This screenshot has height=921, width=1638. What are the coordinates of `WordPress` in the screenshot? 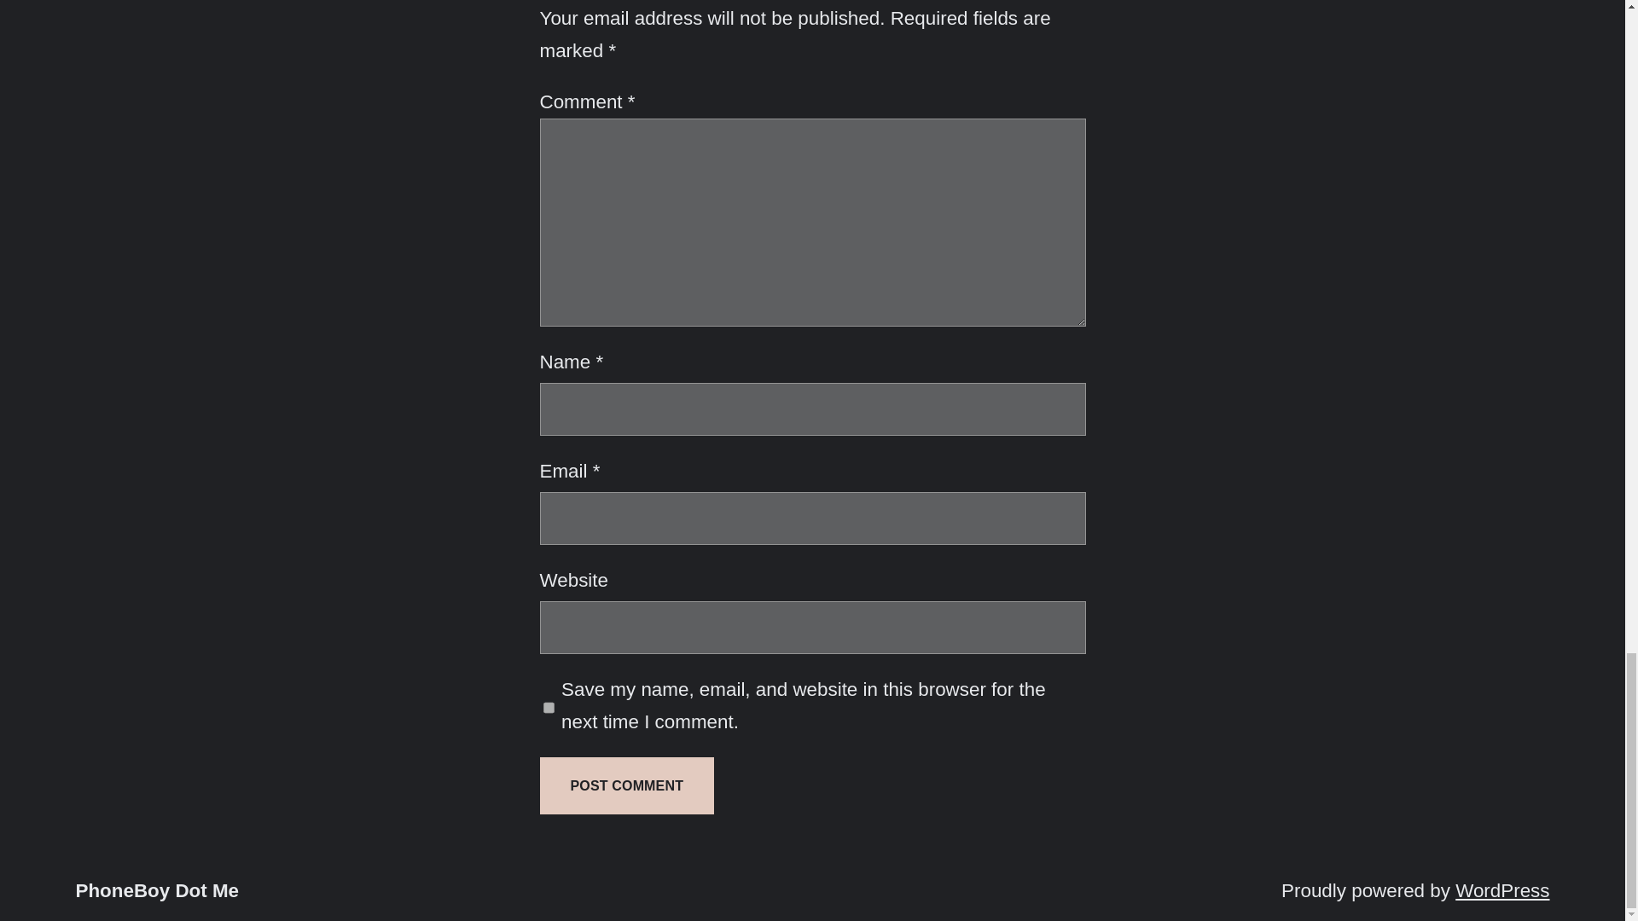 It's located at (1502, 890).